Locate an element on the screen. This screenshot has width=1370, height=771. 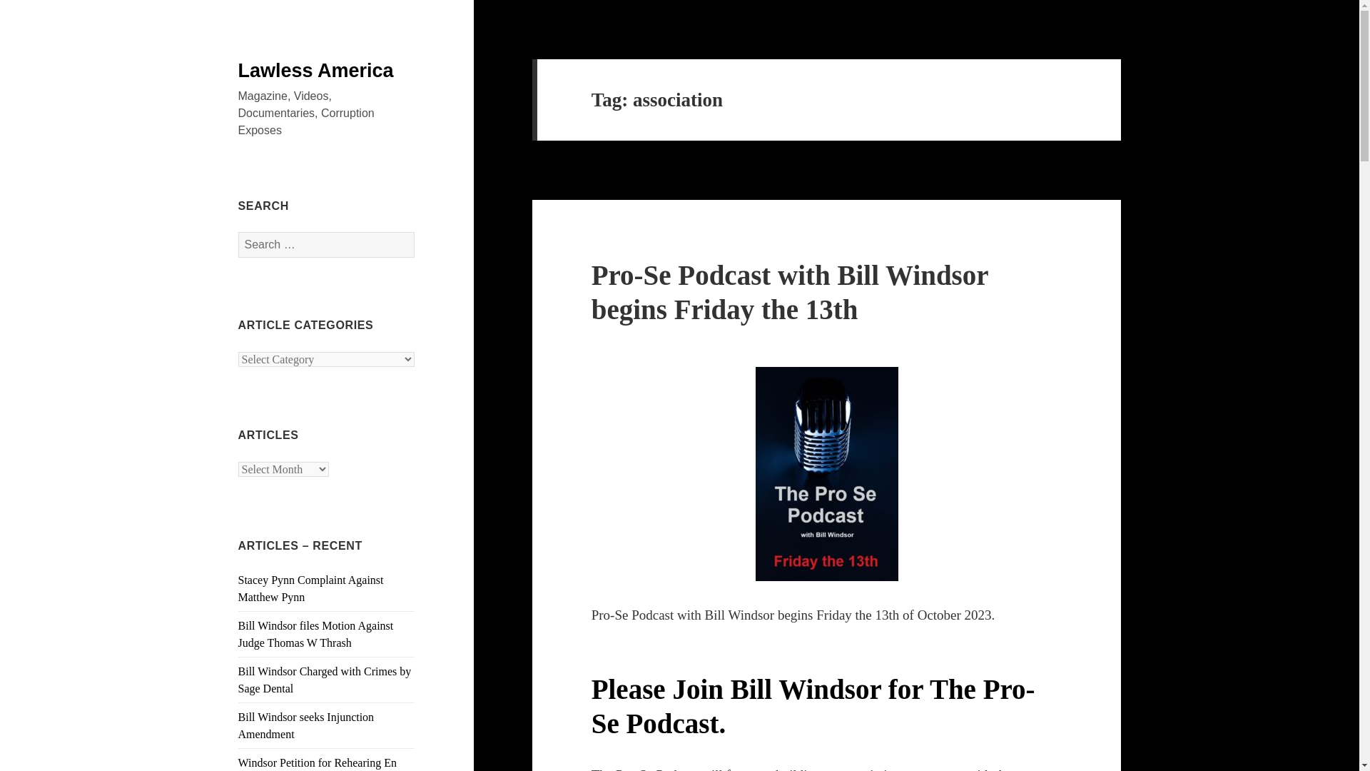
Bill Windsor Charged with Crimes by Sage Dental is located at coordinates (325, 680).